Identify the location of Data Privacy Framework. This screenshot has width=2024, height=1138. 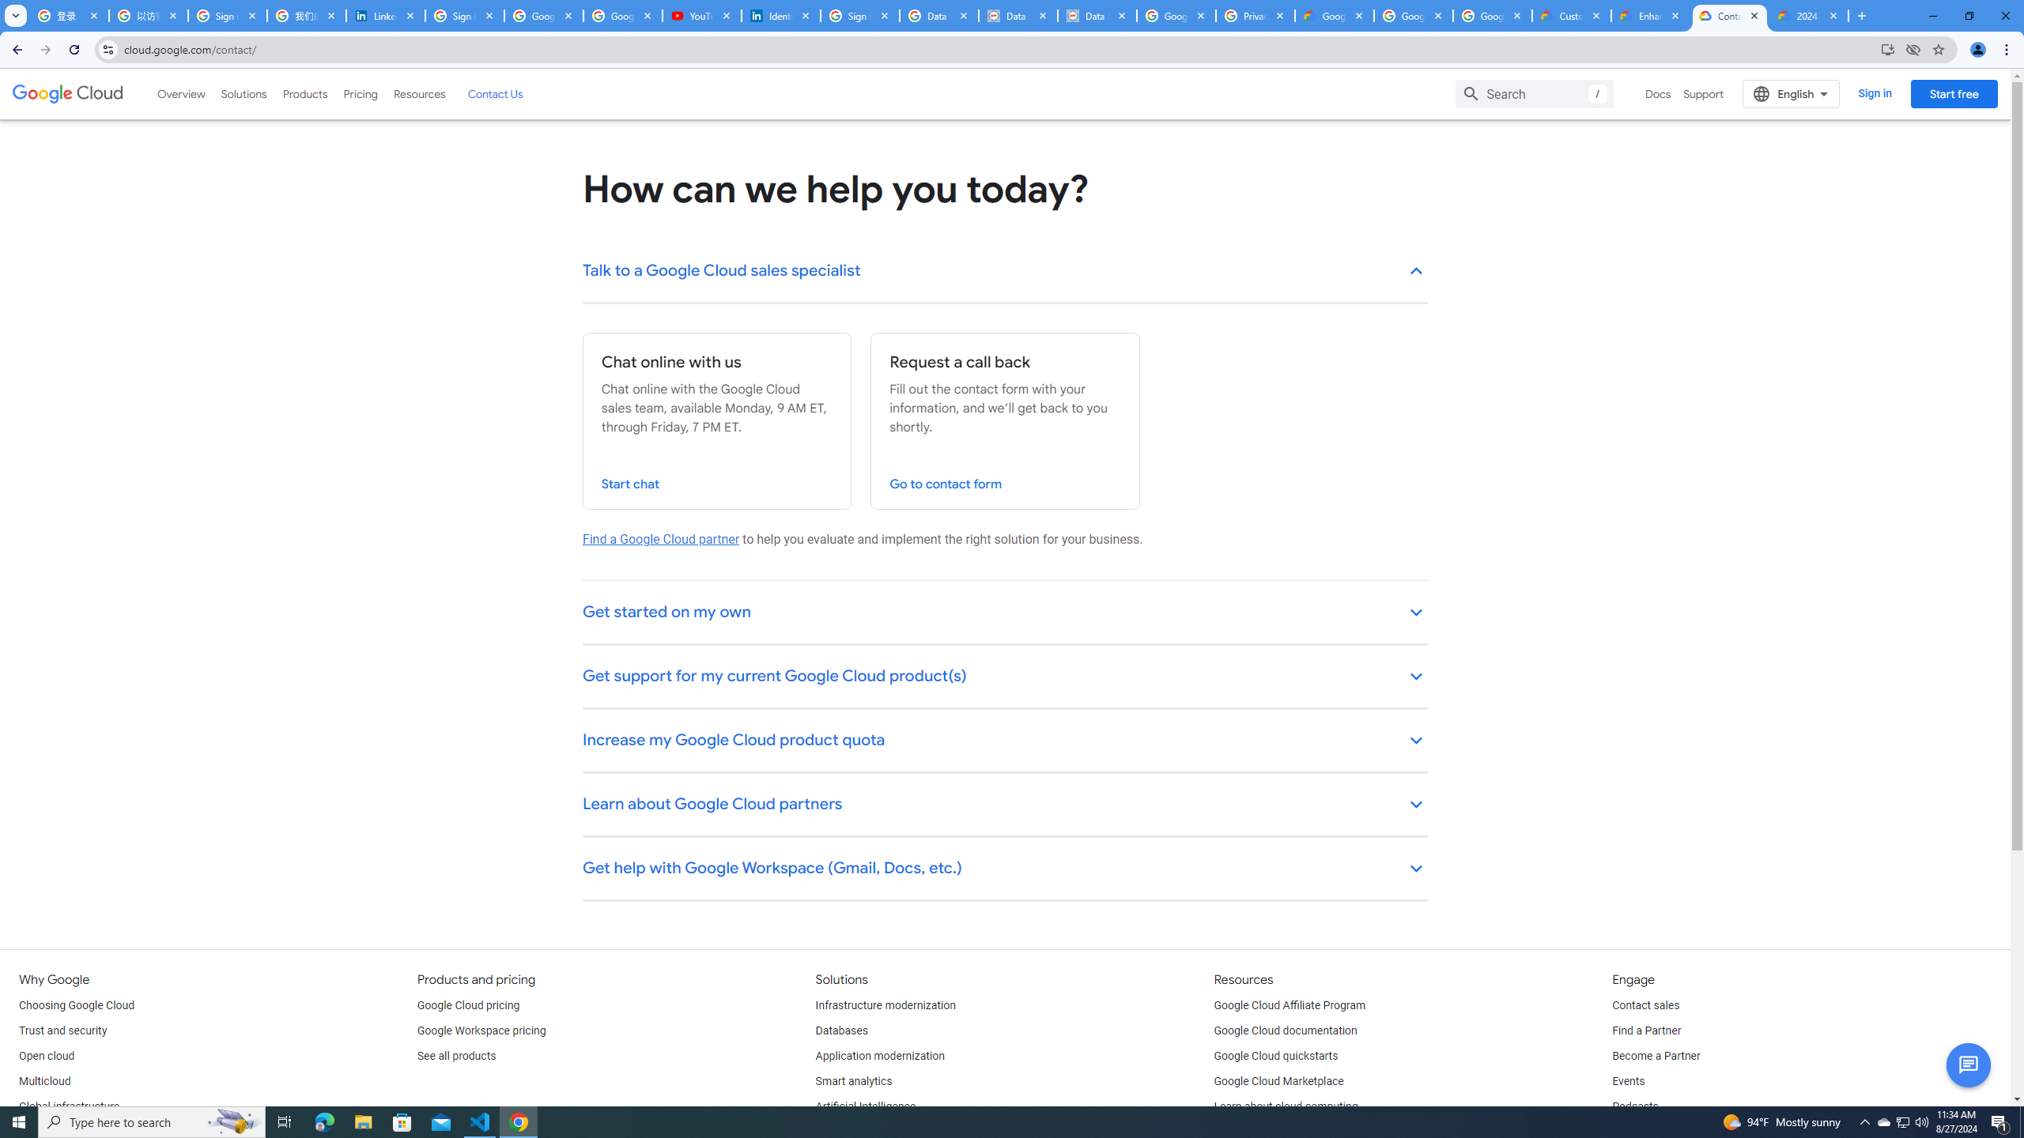
(1018, 16).